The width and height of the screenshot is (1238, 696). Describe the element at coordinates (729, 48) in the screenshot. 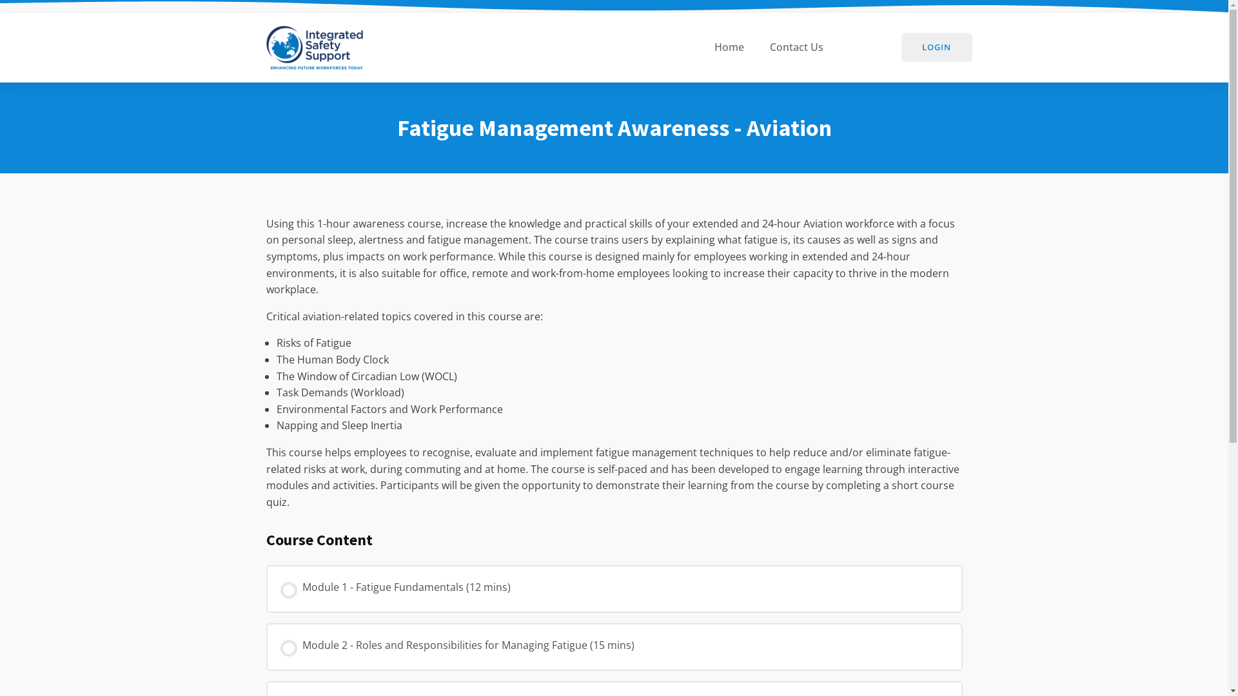

I see `Home` at that location.